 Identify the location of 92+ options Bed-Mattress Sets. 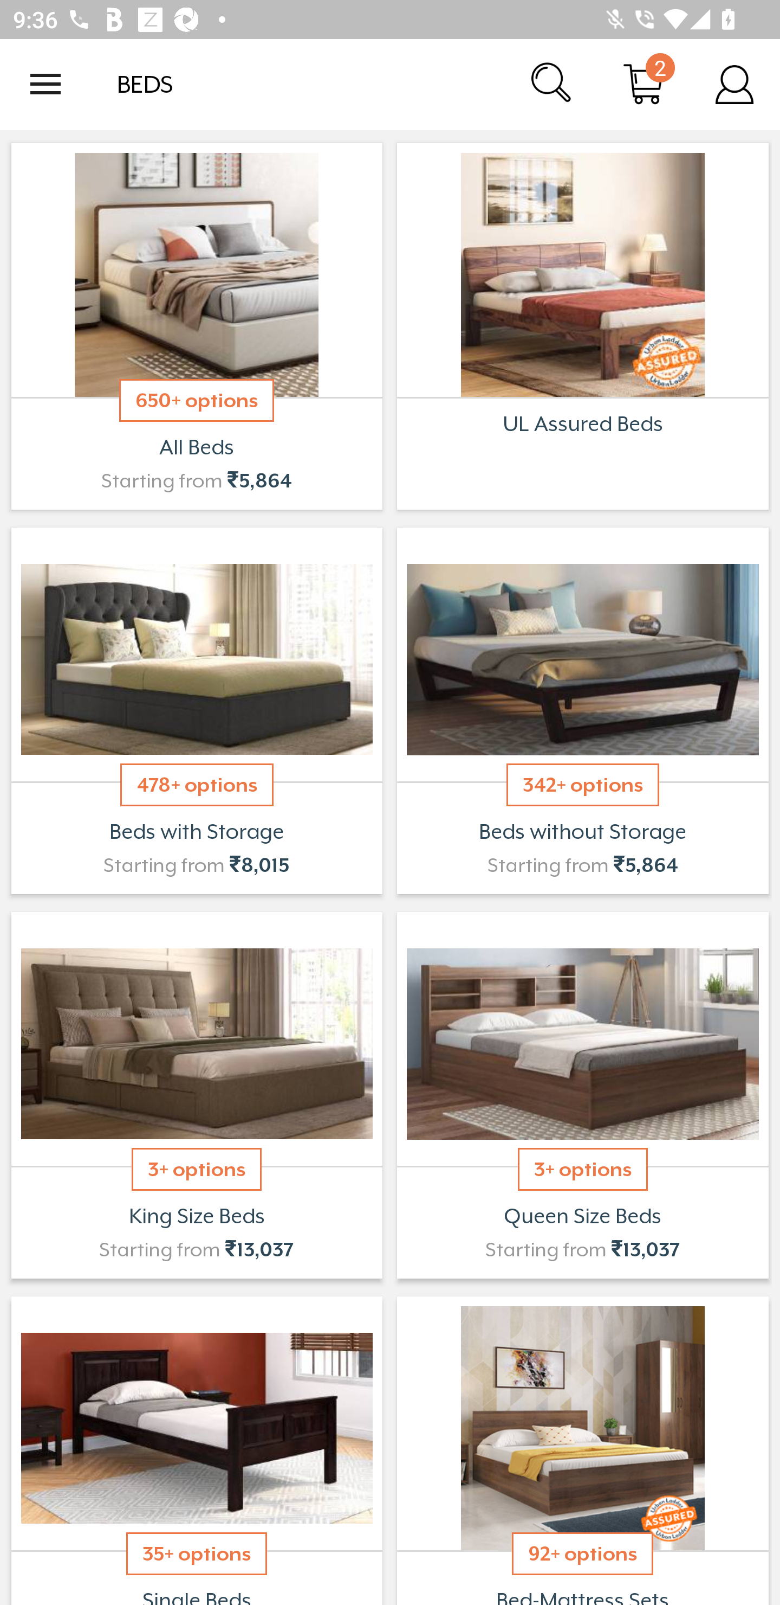
(583, 1448).